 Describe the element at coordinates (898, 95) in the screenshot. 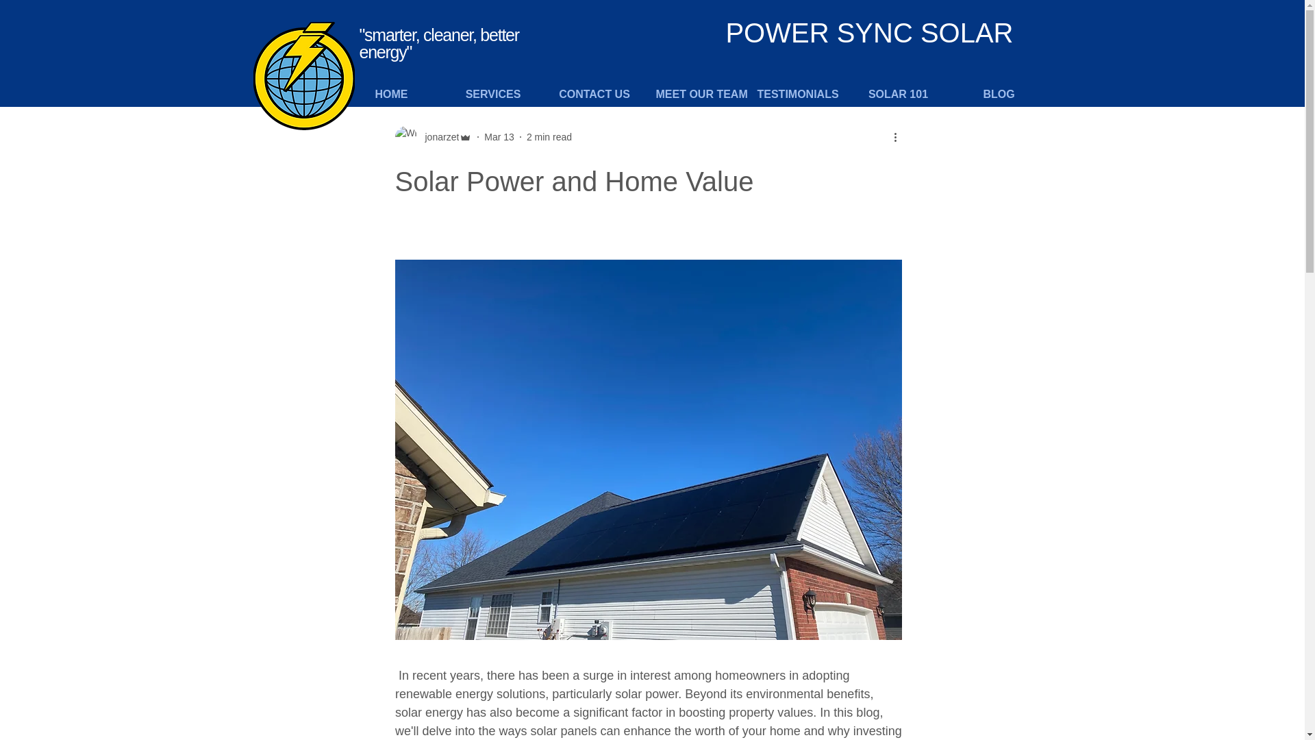

I see `SOLAR 101` at that location.